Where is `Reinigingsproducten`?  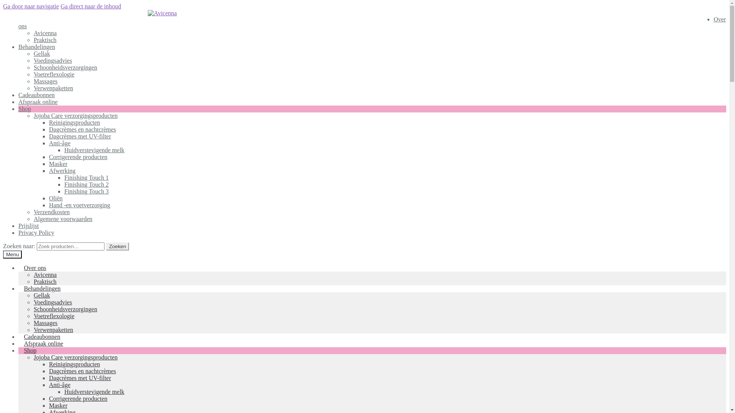
Reinigingsproducten is located at coordinates (74, 364).